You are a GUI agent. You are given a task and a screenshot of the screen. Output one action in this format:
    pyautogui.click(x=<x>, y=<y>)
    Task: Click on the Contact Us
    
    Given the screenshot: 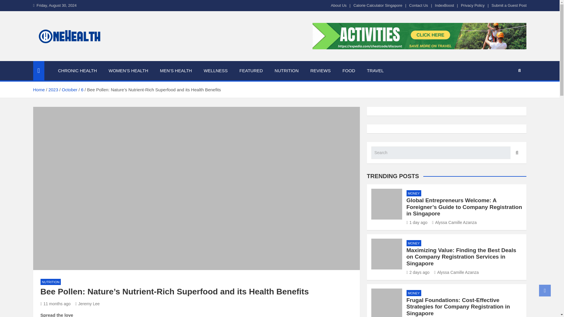 What is the action you would take?
    pyautogui.click(x=419, y=5)
    